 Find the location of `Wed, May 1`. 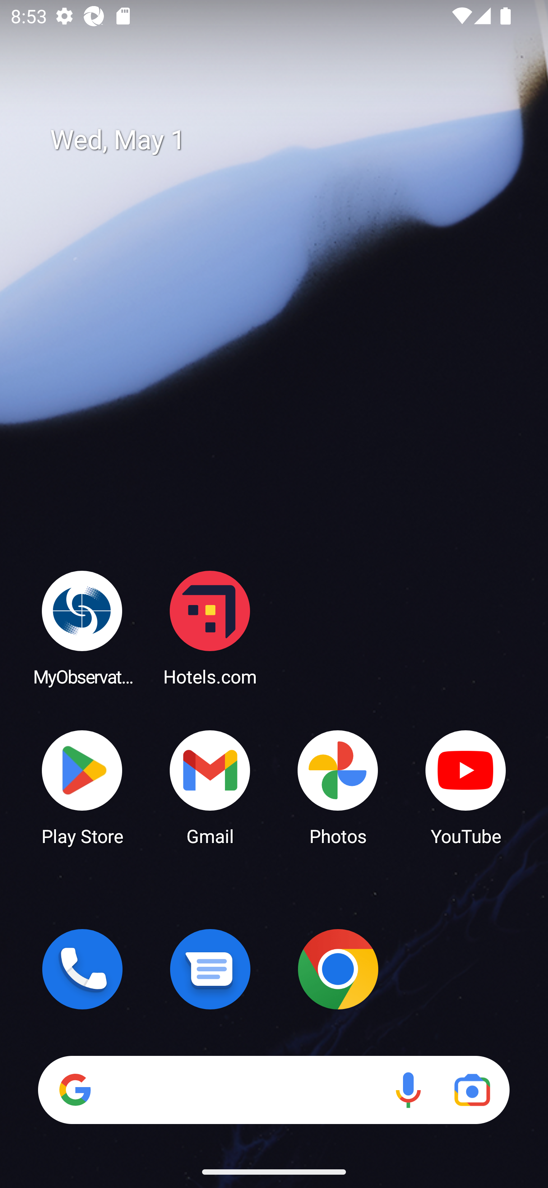

Wed, May 1 is located at coordinates (285, 140).